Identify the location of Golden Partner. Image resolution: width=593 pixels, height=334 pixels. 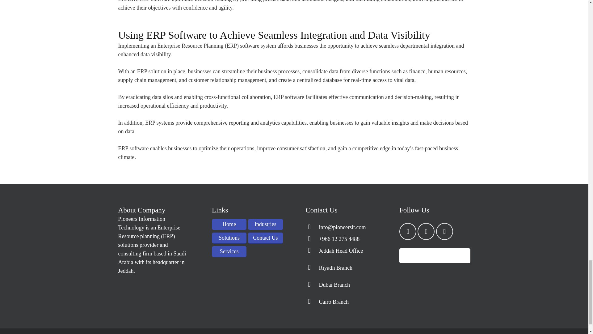
(435, 256).